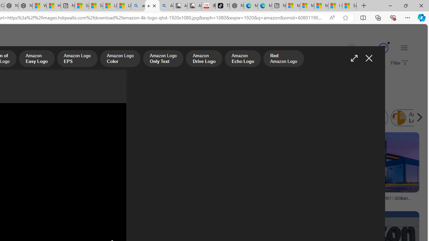  What do you see at coordinates (176, 203) in the screenshot?
I see `theverge.com` at bounding box center [176, 203].